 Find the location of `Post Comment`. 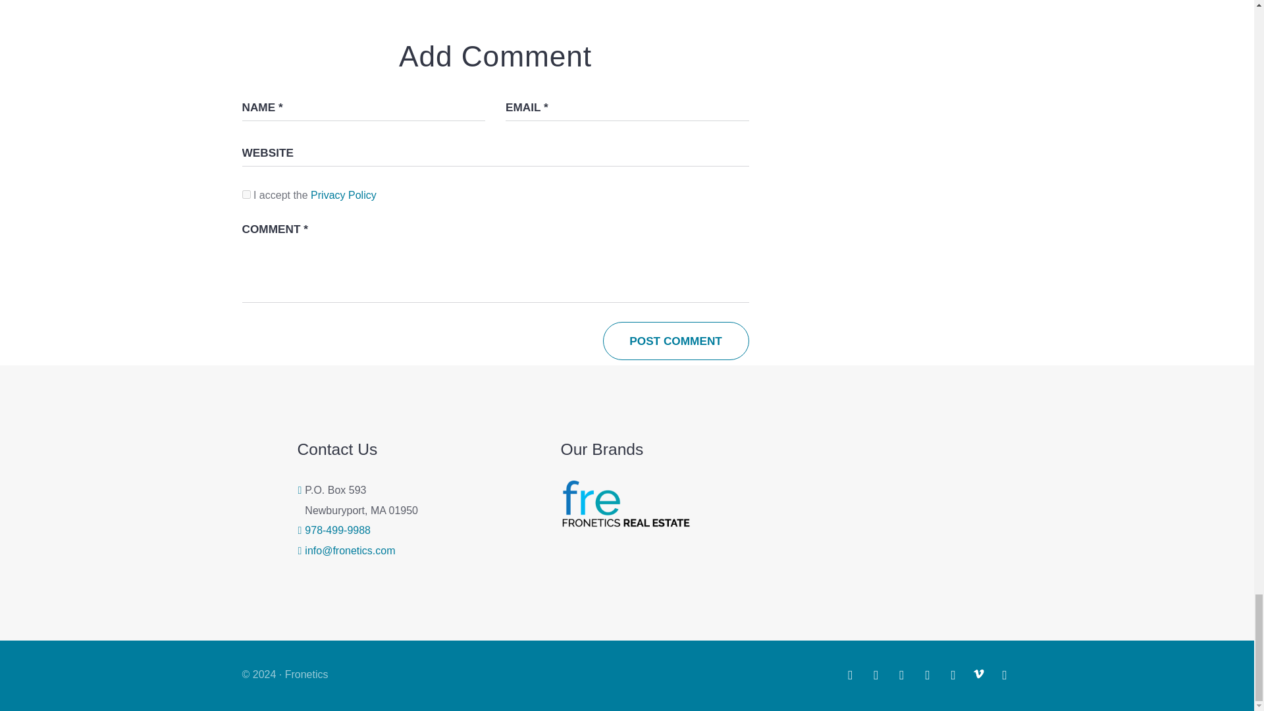

Post Comment is located at coordinates (675, 341).